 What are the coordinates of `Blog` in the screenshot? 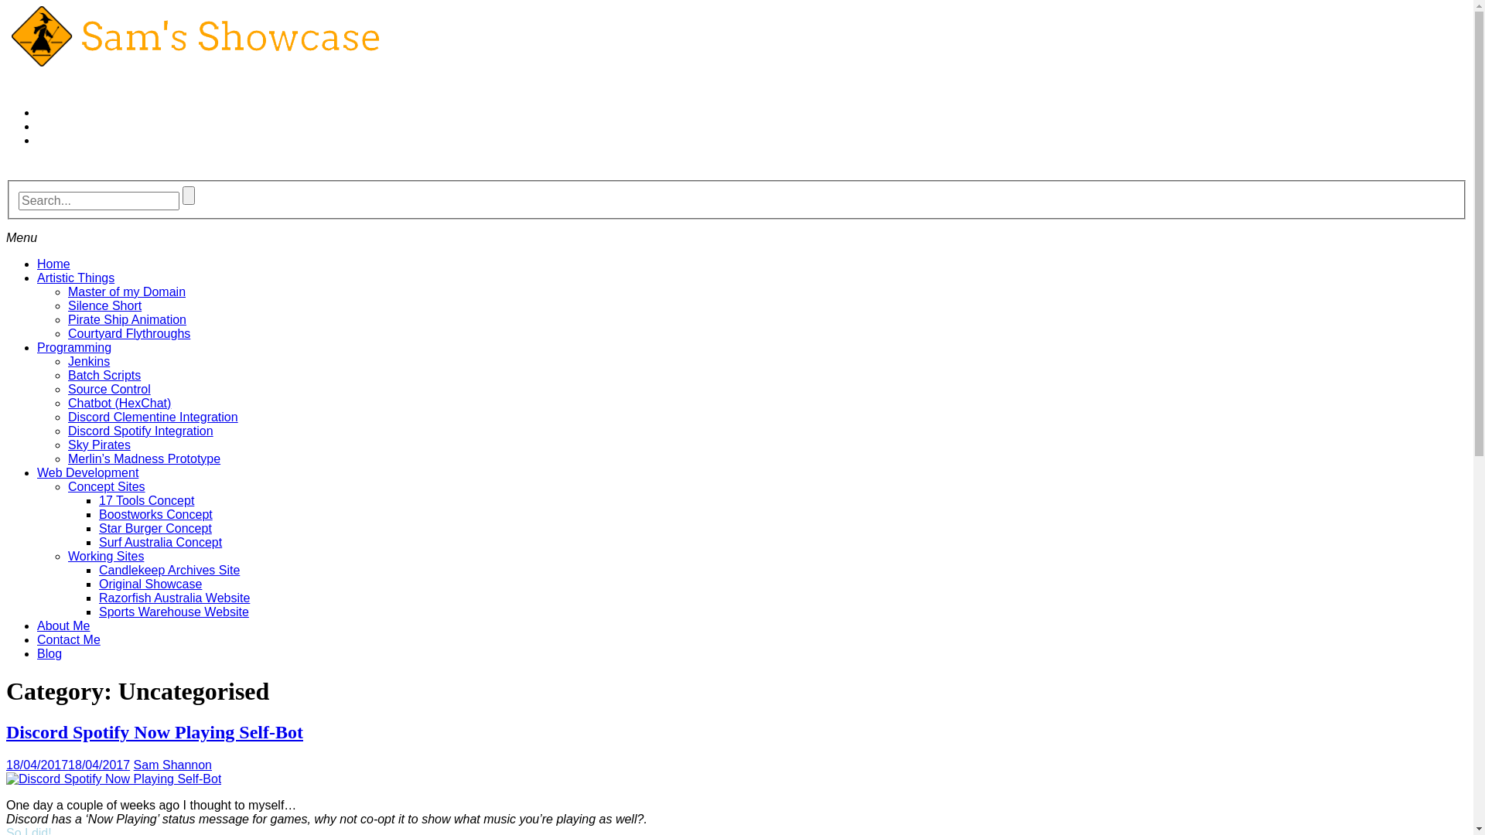 It's located at (49, 654).